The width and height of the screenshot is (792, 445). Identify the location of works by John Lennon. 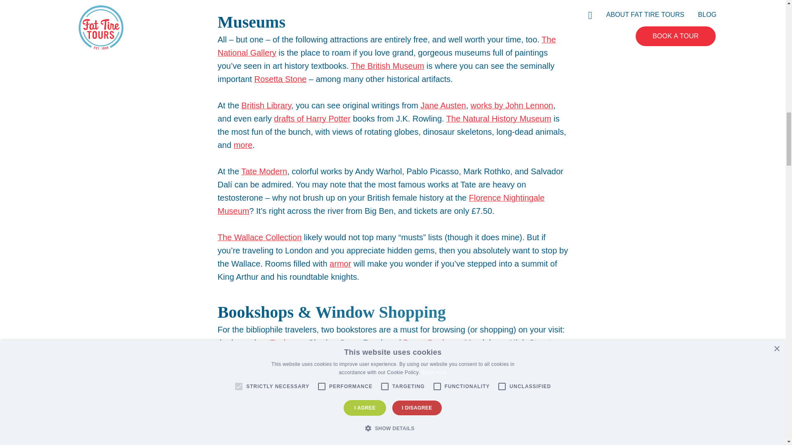
(511, 105).